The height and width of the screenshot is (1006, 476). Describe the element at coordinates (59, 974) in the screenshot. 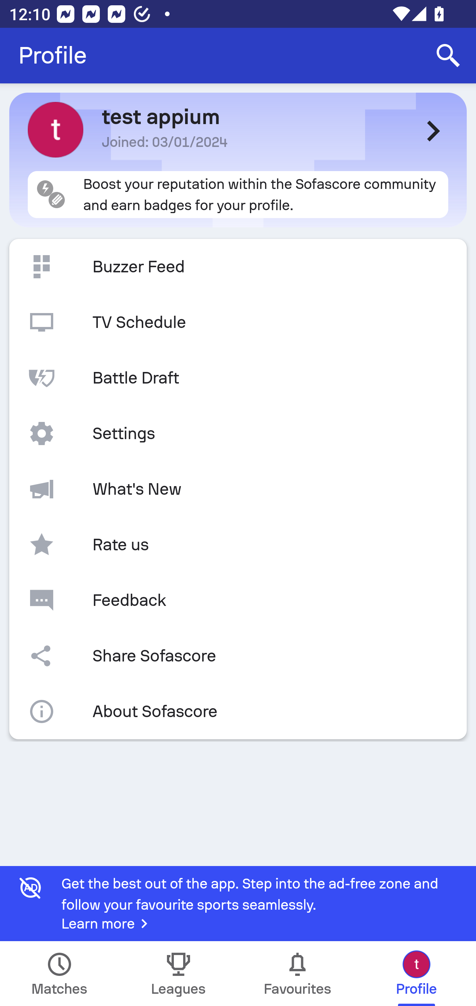

I see `Matches` at that location.